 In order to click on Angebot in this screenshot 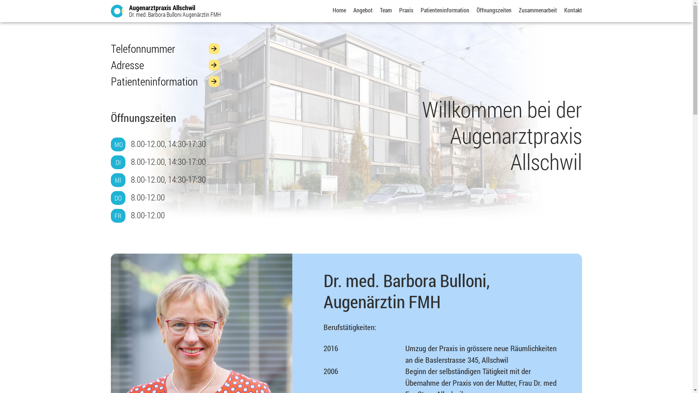, I will do `click(363, 10)`.